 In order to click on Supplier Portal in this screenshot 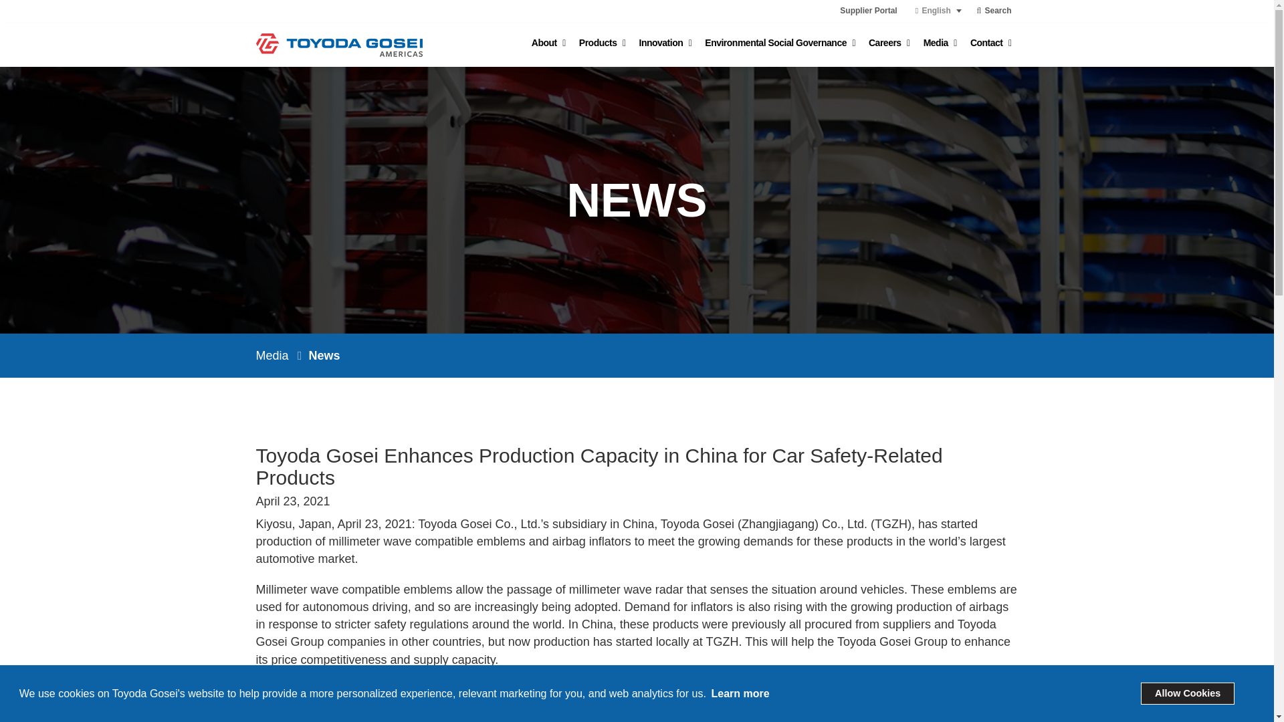, I will do `click(871, 11)`.